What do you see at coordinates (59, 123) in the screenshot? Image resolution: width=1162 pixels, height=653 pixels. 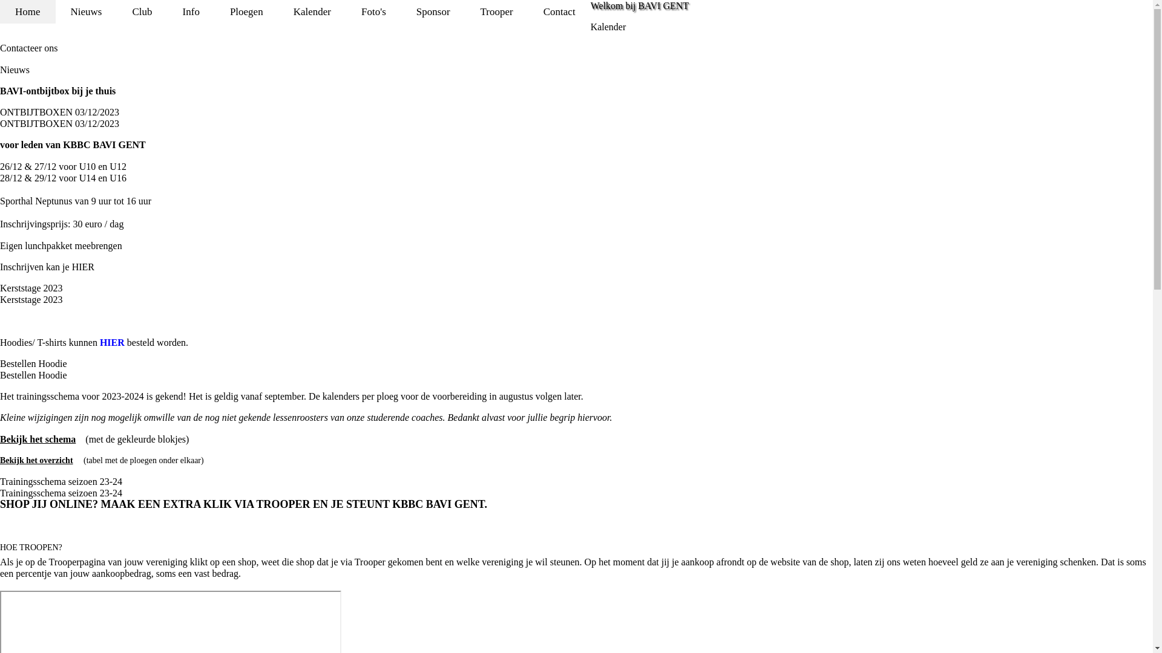 I see `ONTBIJTBOXEN 03/12/2023` at bounding box center [59, 123].